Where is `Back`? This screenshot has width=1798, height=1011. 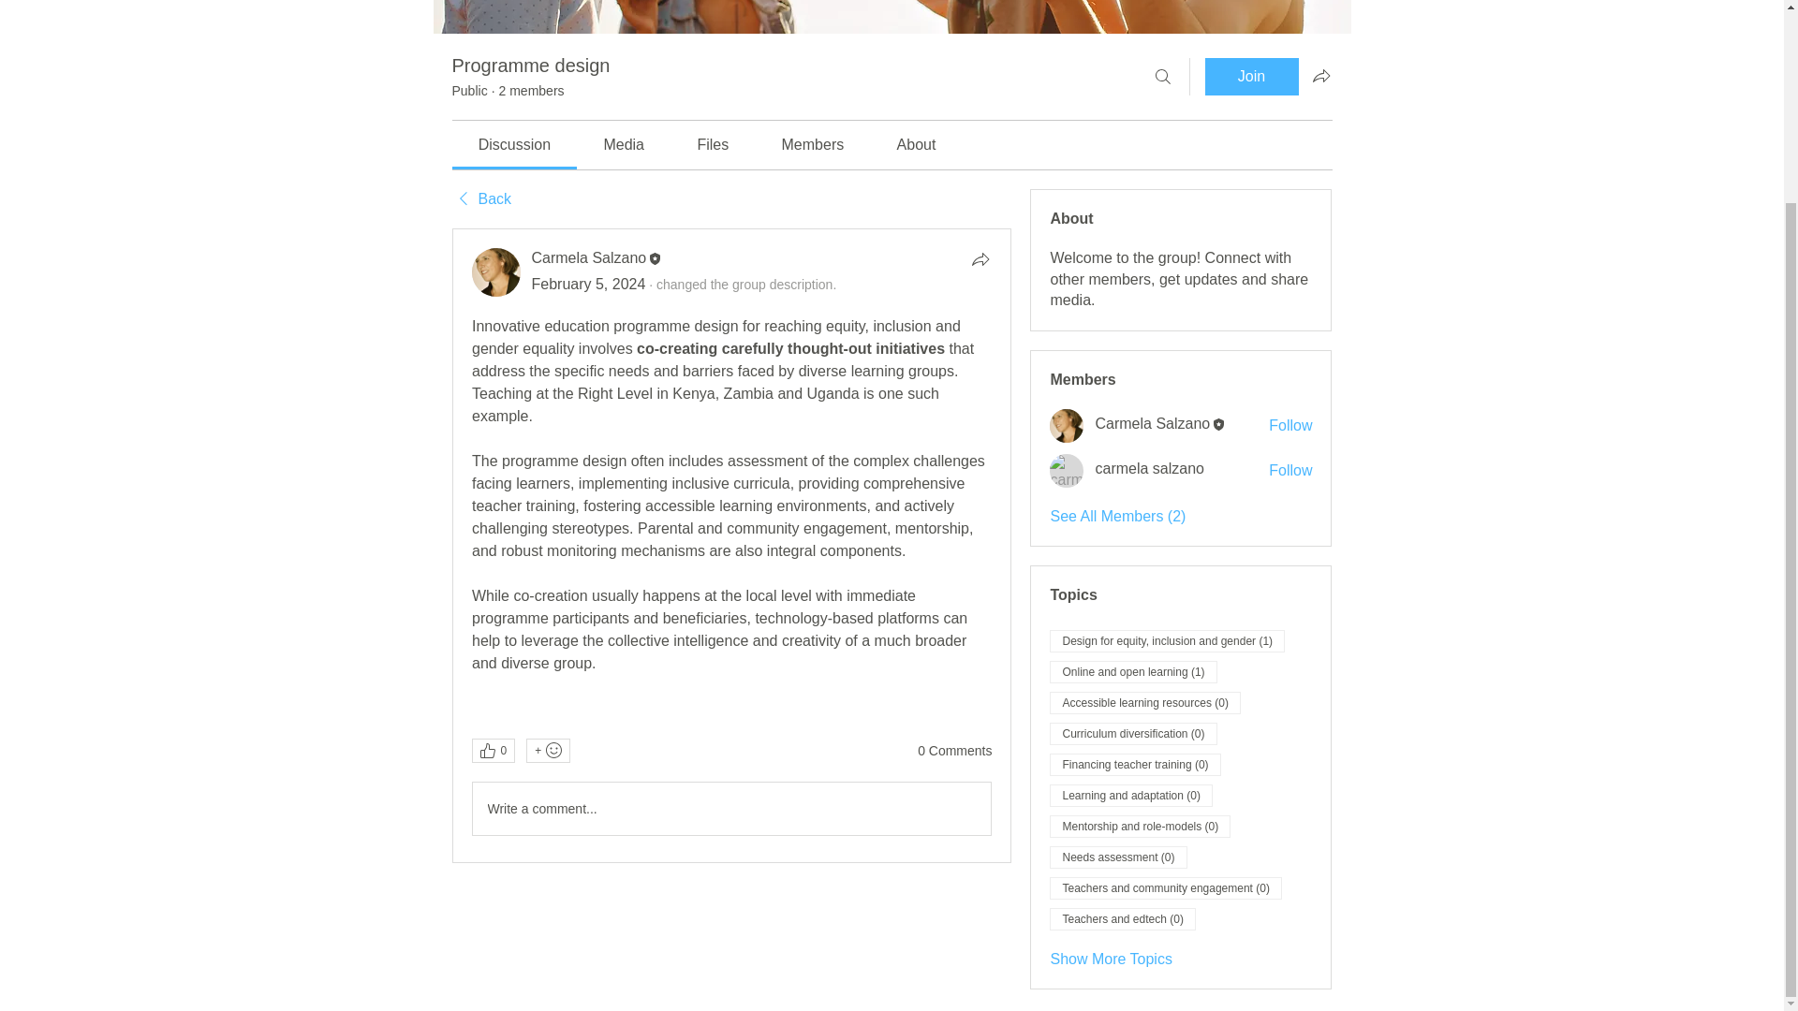 Back is located at coordinates (480, 198).